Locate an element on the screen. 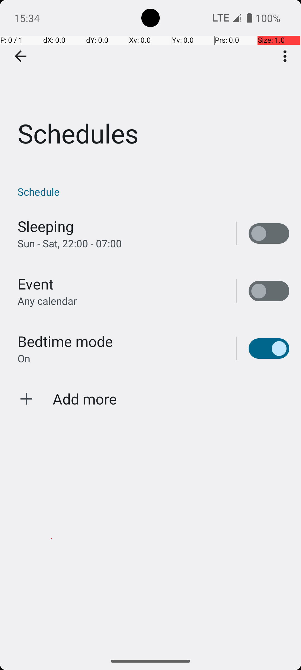  Sleeping is located at coordinates (46, 226).